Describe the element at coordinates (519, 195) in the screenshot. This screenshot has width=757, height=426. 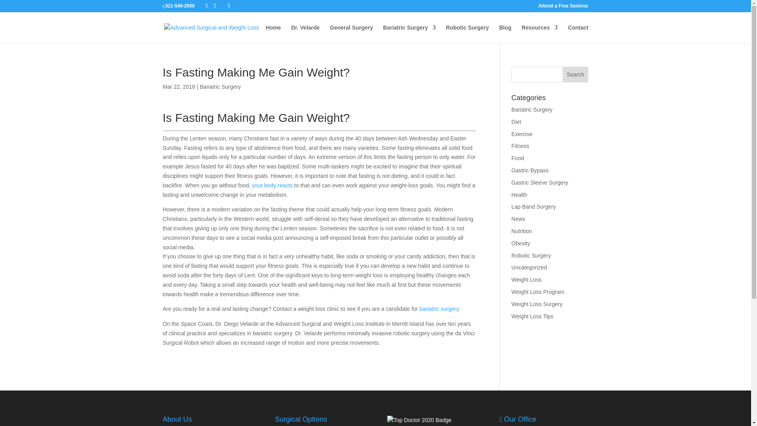
I see `Health` at that location.